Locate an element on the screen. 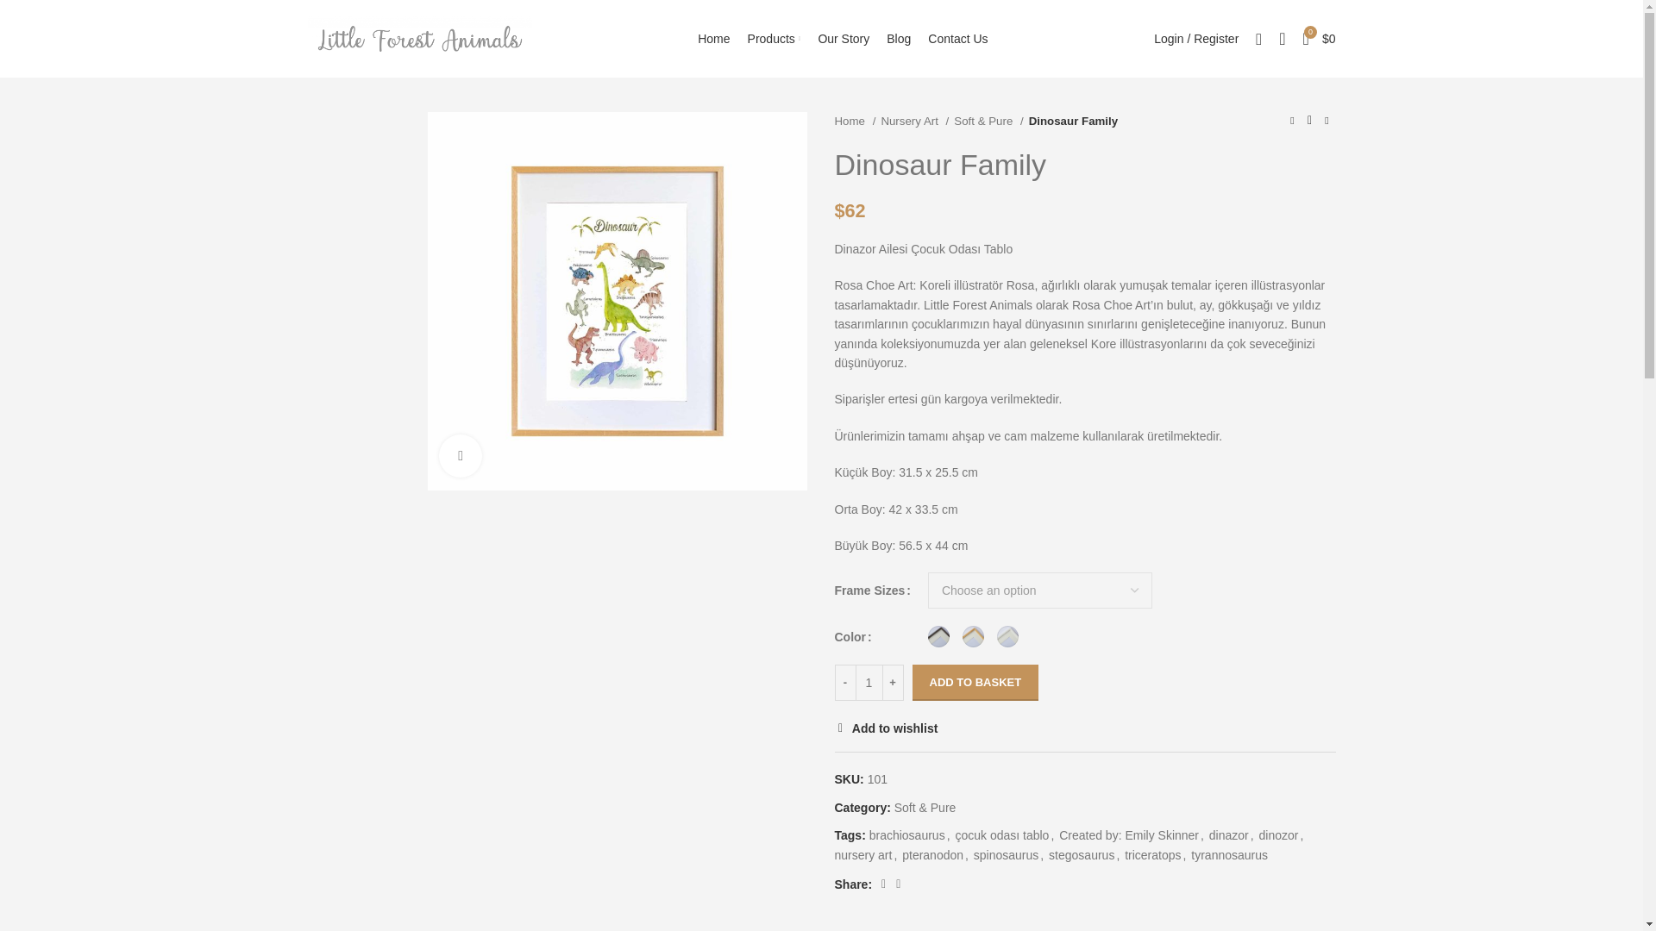 The width and height of the screenshot is (1656, 931). Products is located at coordinates (774, 38).